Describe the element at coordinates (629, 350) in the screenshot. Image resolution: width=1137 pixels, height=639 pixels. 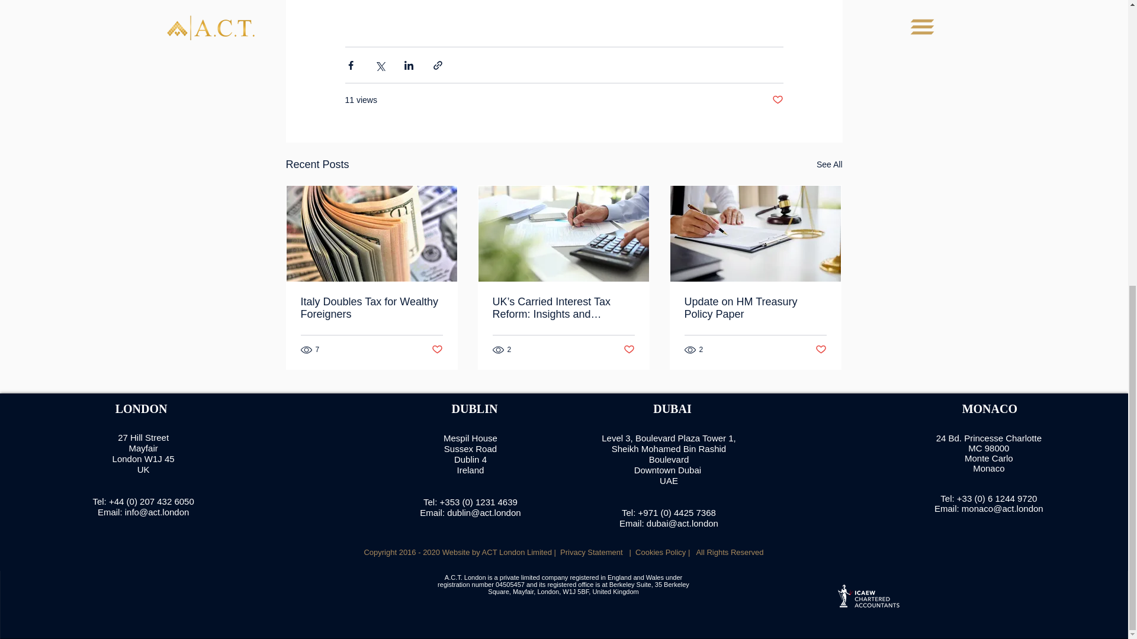
I see `Post not marked as liked` at that location.